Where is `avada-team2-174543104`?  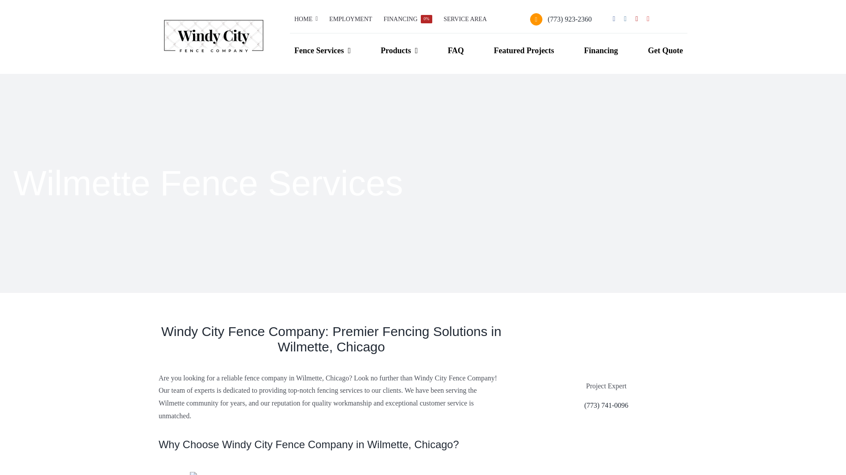
avada-team2-174543104 is located at coordinates (606, 352).